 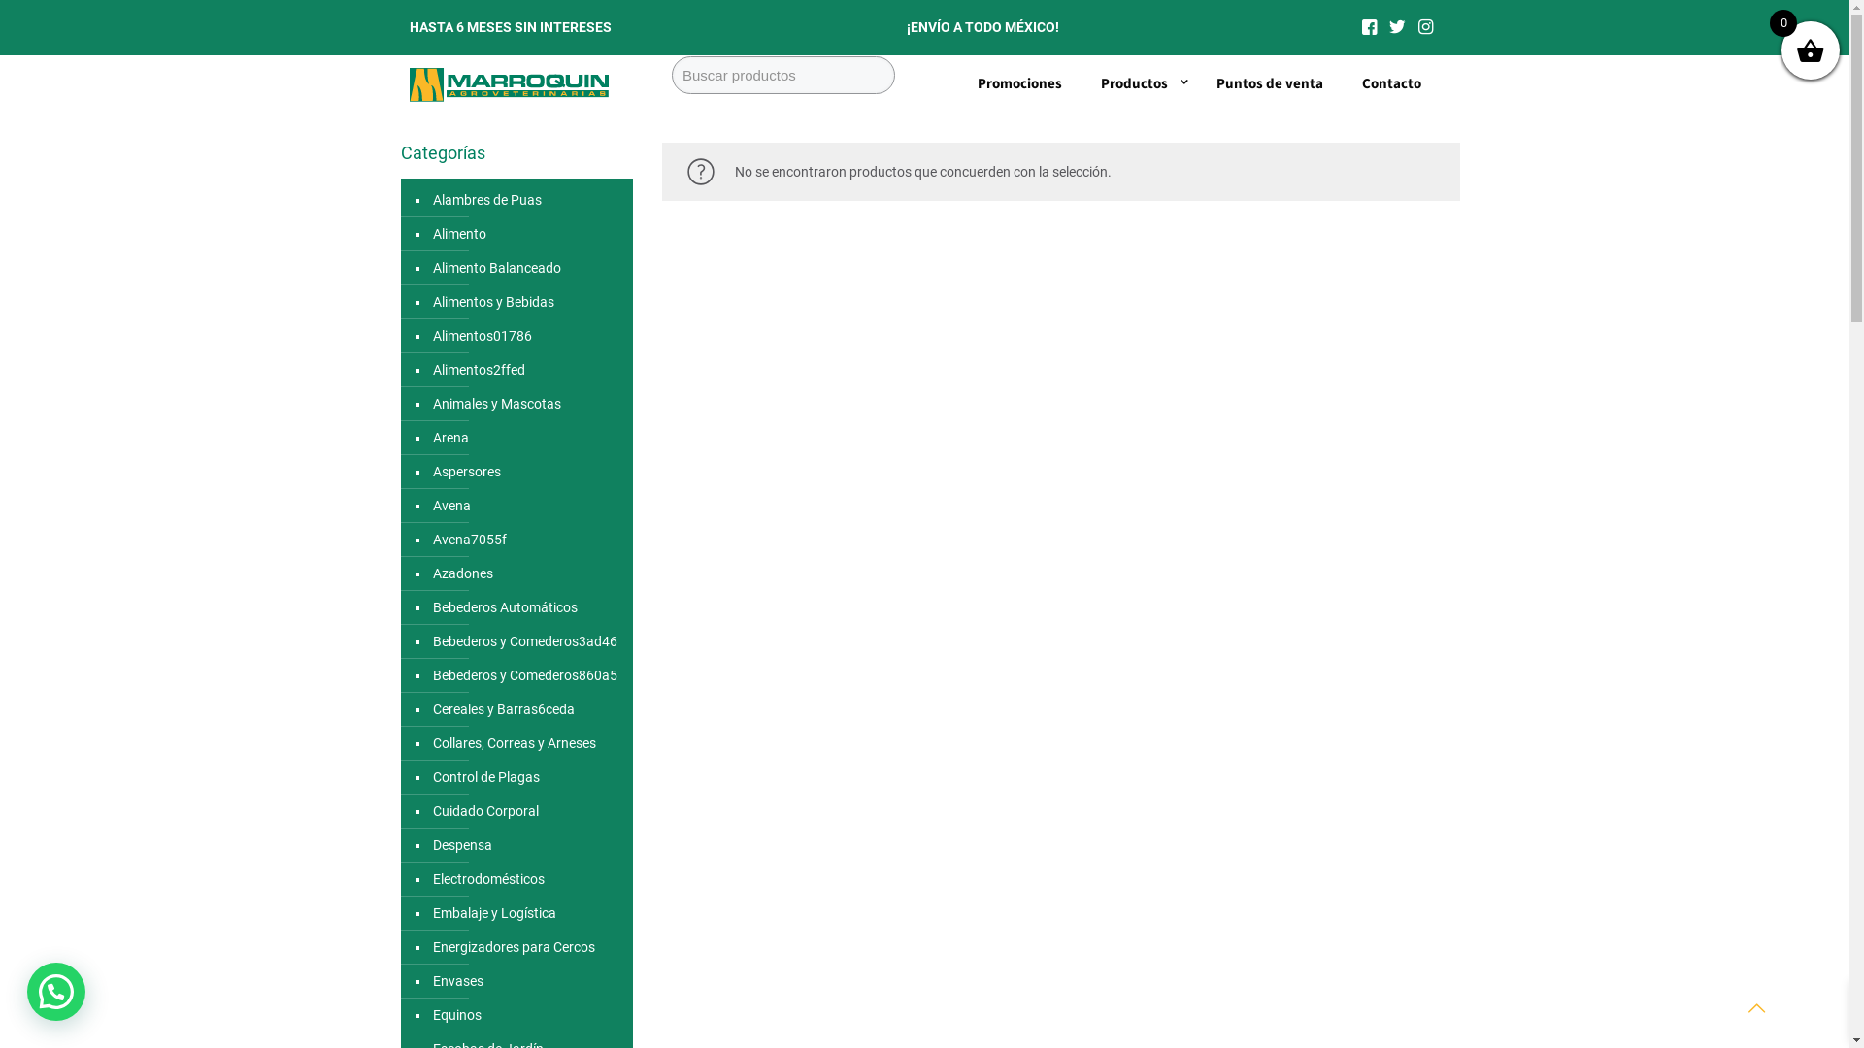 I want to click on Energizadores para Cercos, so click(x=526, y=947).